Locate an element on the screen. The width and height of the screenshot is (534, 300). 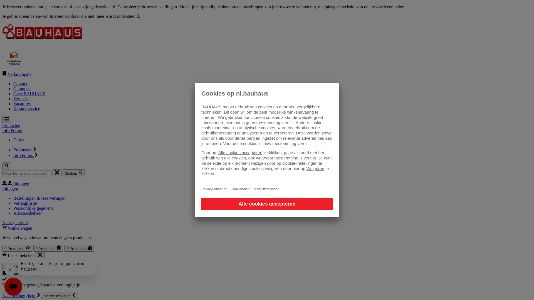
Producten is located at coordinates (11, 126).